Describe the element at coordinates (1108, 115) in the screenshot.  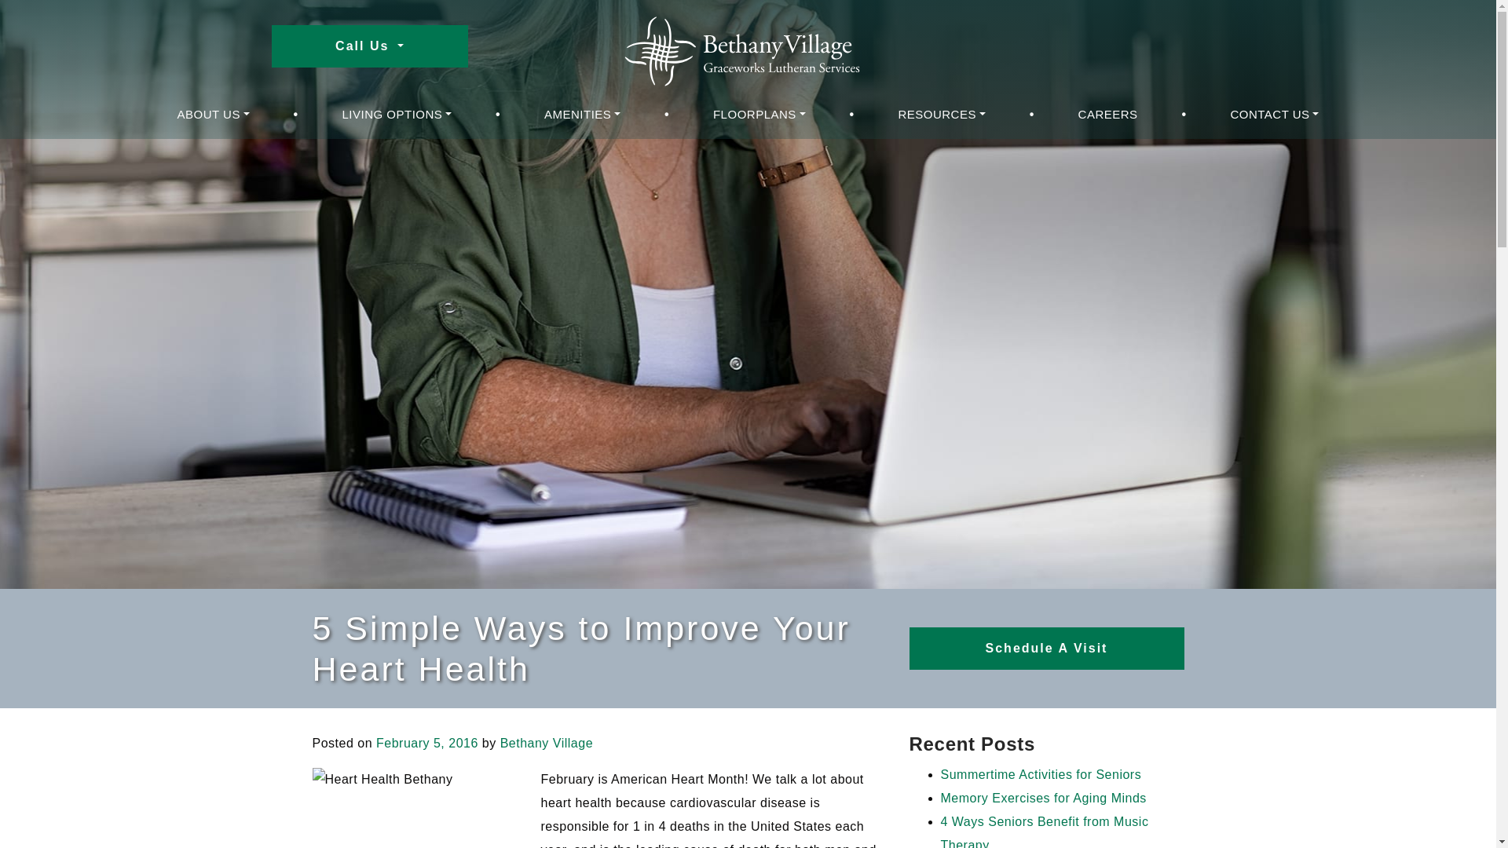
I see `CAREERS` at that location.